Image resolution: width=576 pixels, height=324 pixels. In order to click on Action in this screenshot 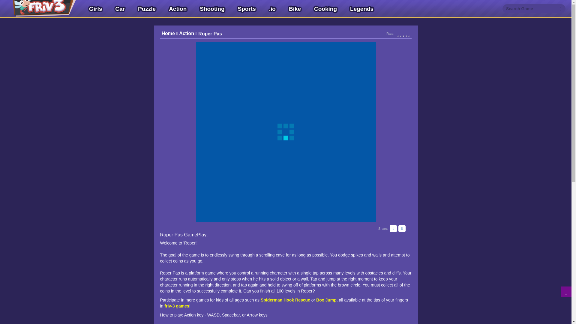, I will do `click(188, 34)`.